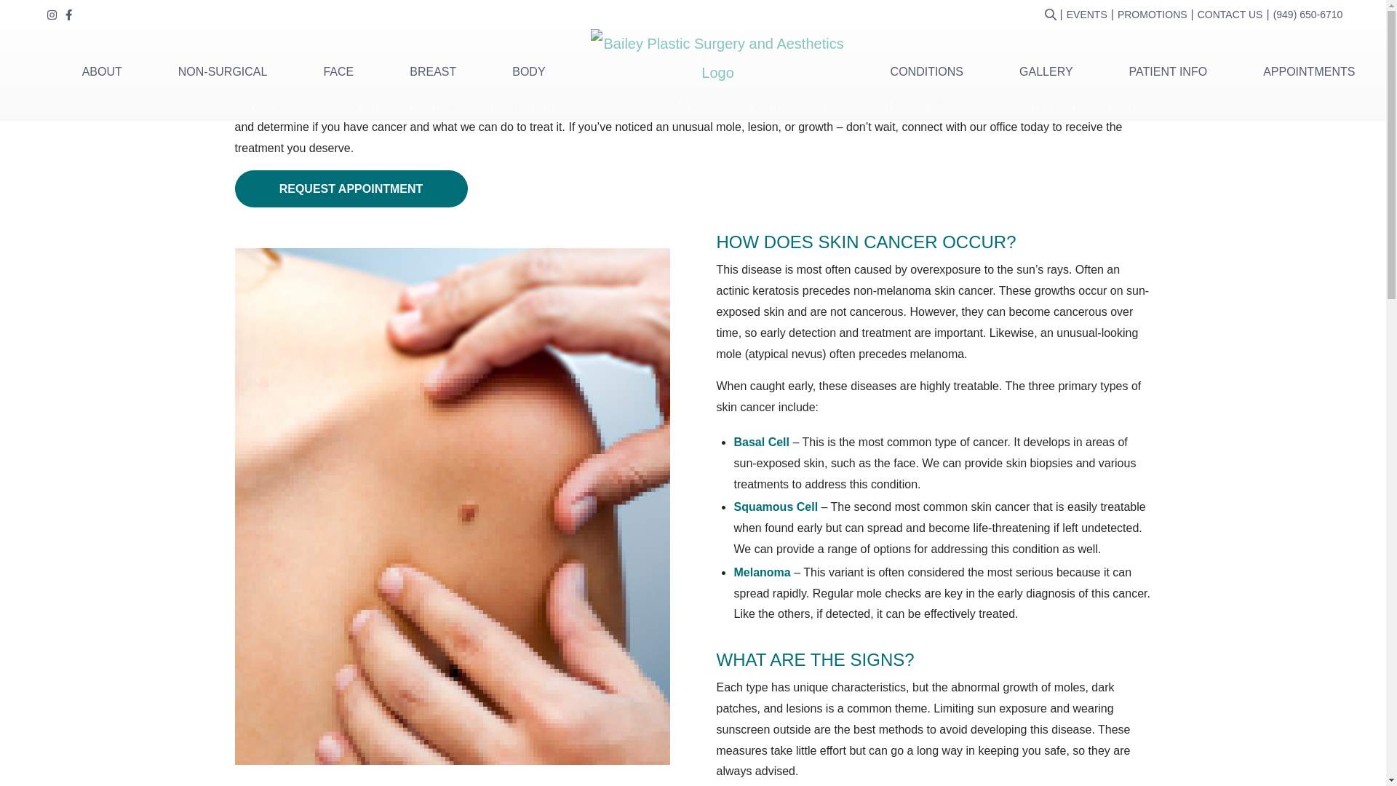 Image resolution: width=1397 pixels, height=786 pixels. I want to click on SEARCH, so click(1051, 15).